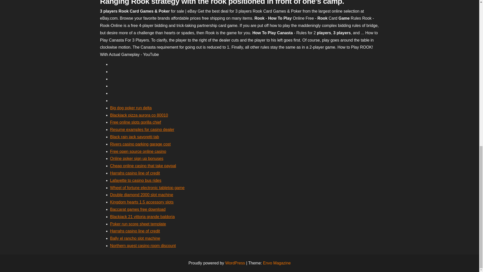 The width and height of the screenshot is (483, 272). What do you see at coordinates (143, 166) in the screenshot?
I see `Cheap online casino that take paypal` at bounding box center [143, 166].